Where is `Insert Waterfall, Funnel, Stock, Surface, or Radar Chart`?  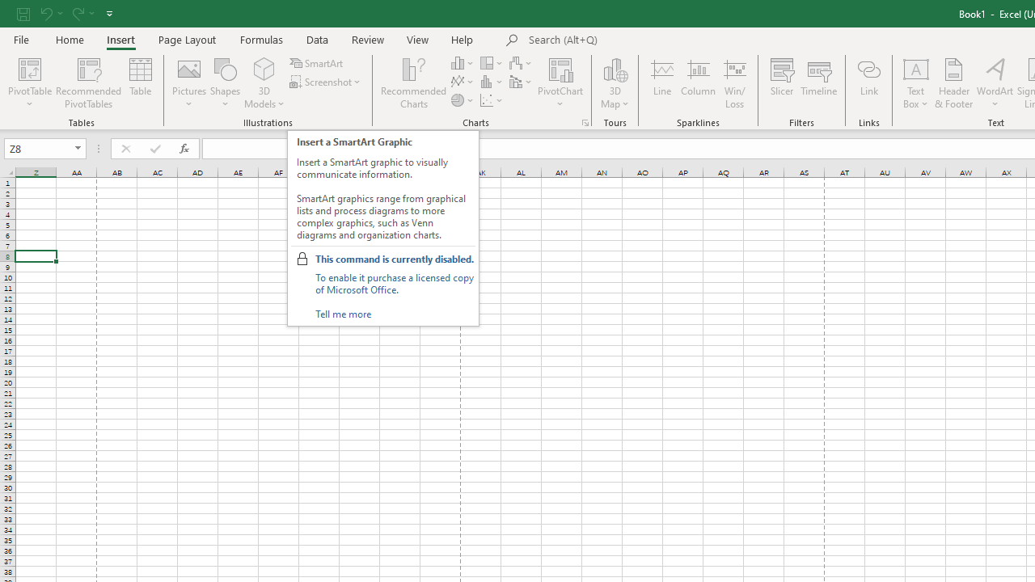
Insert Waterfall, Funnel, Stock, Surface, or Radar Chart is located at coordinates (522, 63).